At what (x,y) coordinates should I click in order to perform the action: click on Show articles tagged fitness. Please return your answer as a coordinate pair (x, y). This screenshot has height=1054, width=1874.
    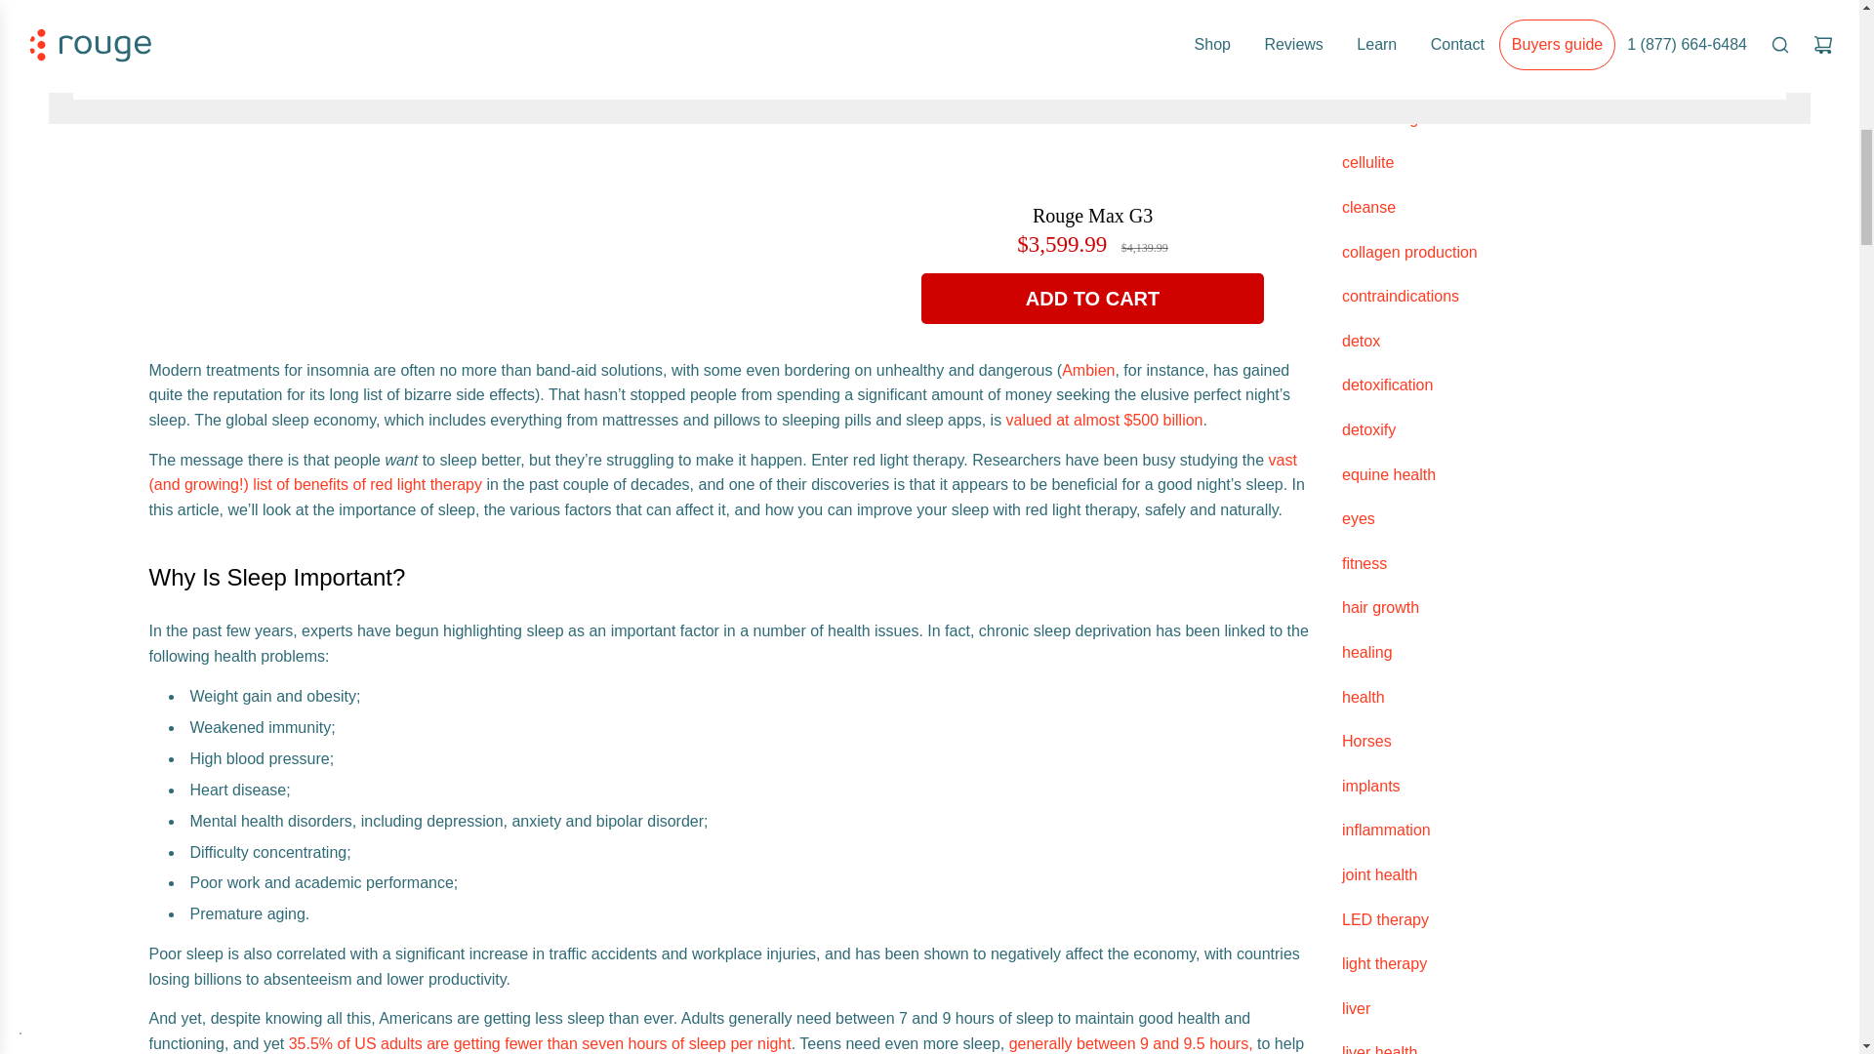
    Looking at the image, I should click on (1364, 564).